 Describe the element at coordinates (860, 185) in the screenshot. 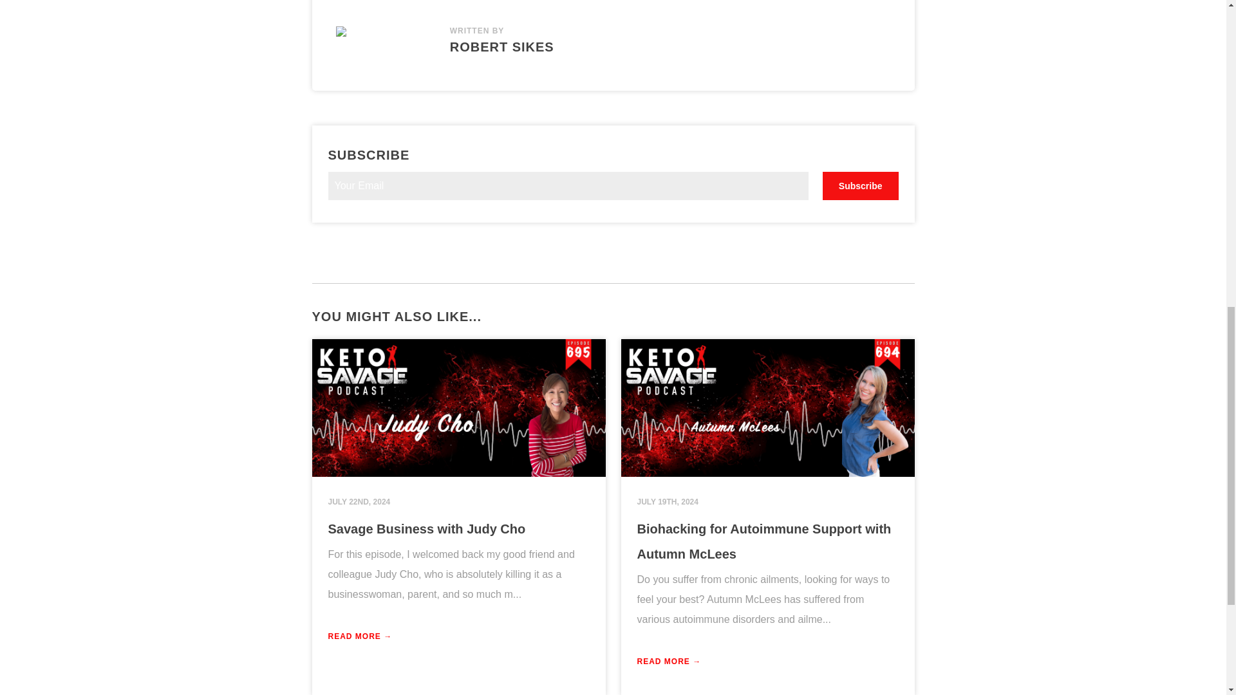

I see `Subscribe` at that location.